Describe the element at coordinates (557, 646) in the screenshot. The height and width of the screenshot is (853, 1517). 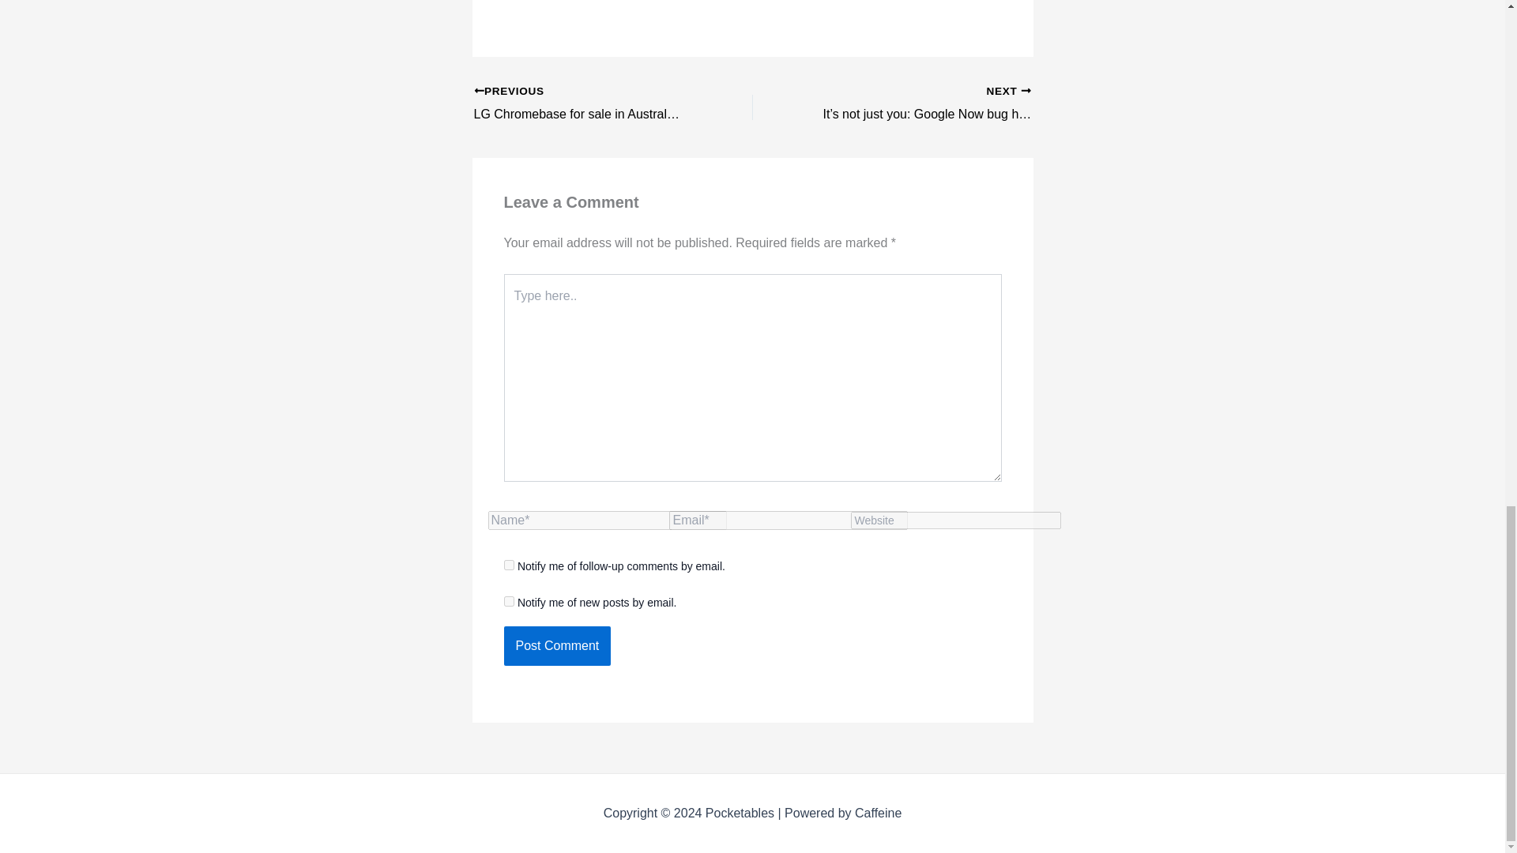
I see `Post Comment` at that location.